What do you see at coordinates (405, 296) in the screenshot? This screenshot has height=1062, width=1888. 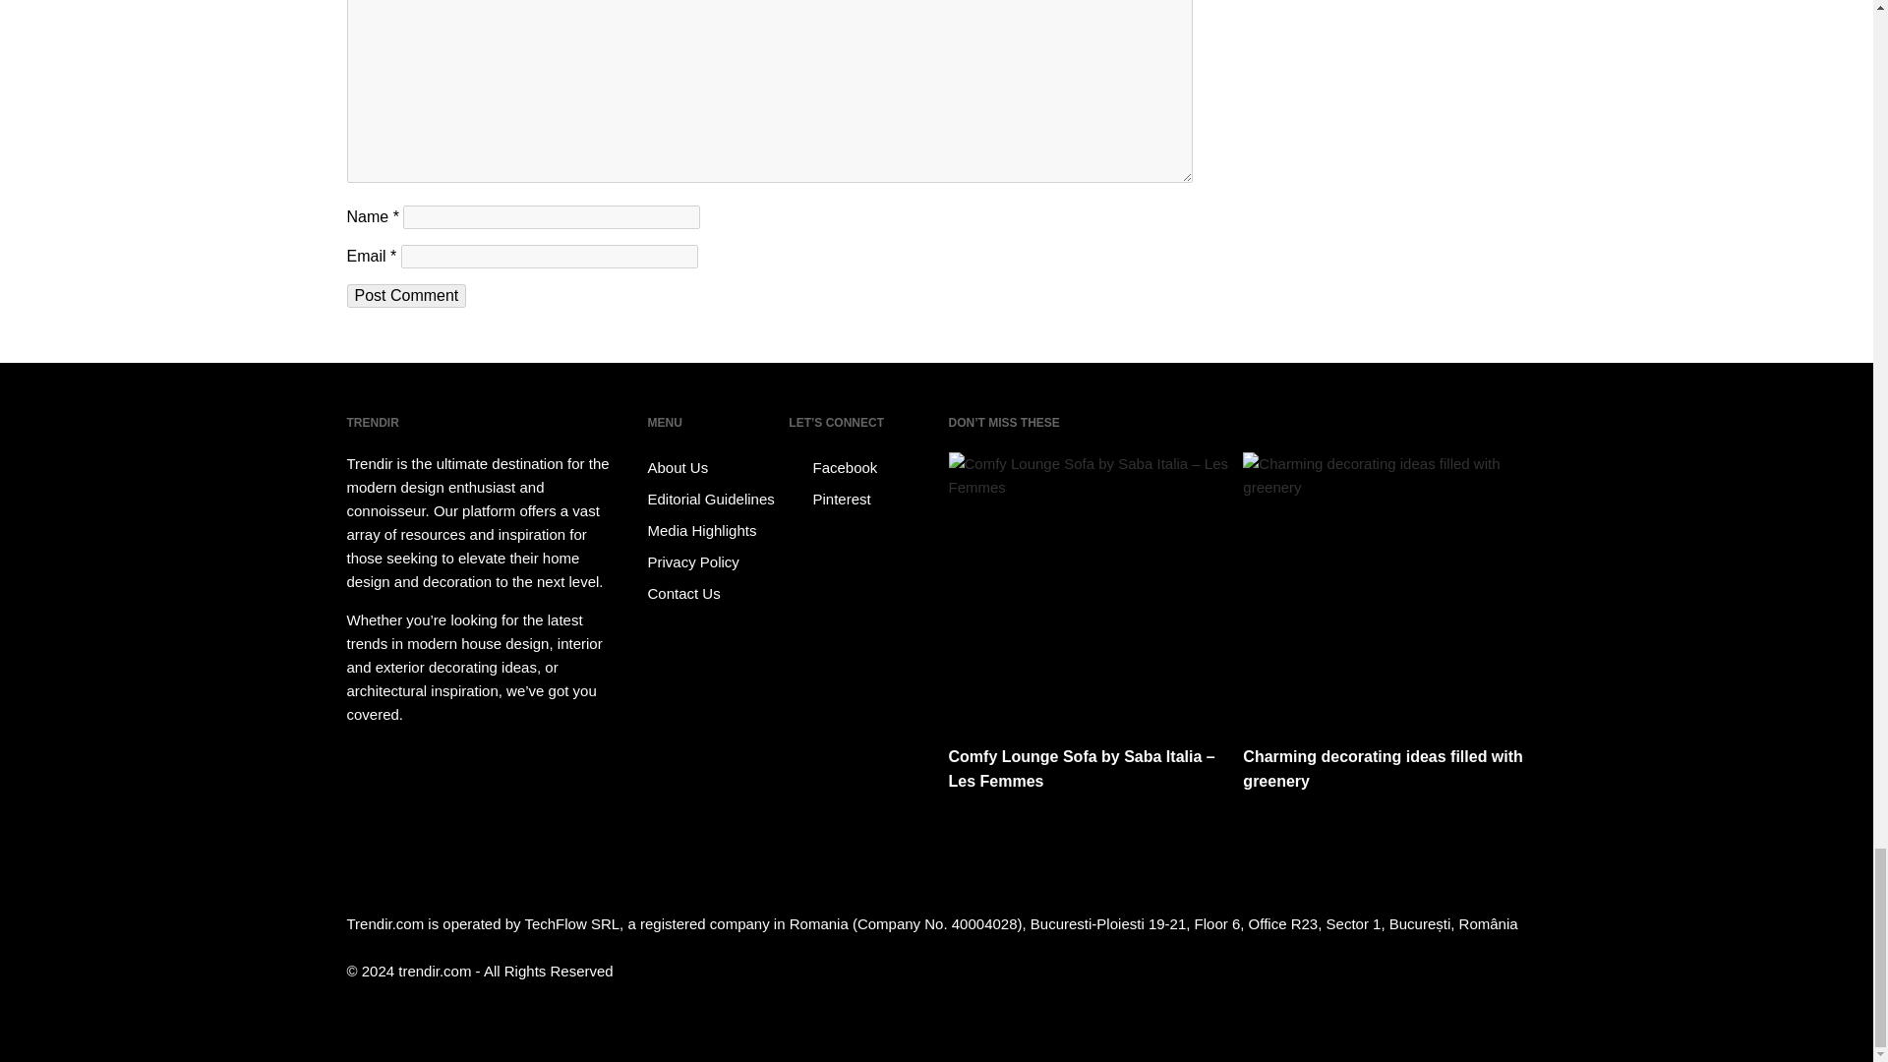 I see `Post Comment` at bounding box center [405, 296].